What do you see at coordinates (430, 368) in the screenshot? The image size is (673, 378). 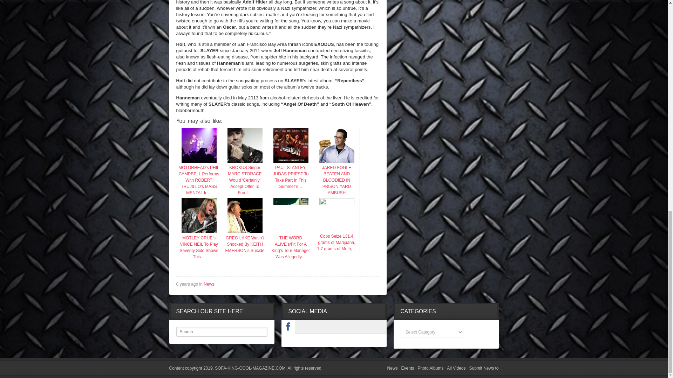 I see `Photo Albums` at bounding box center [430, 368].